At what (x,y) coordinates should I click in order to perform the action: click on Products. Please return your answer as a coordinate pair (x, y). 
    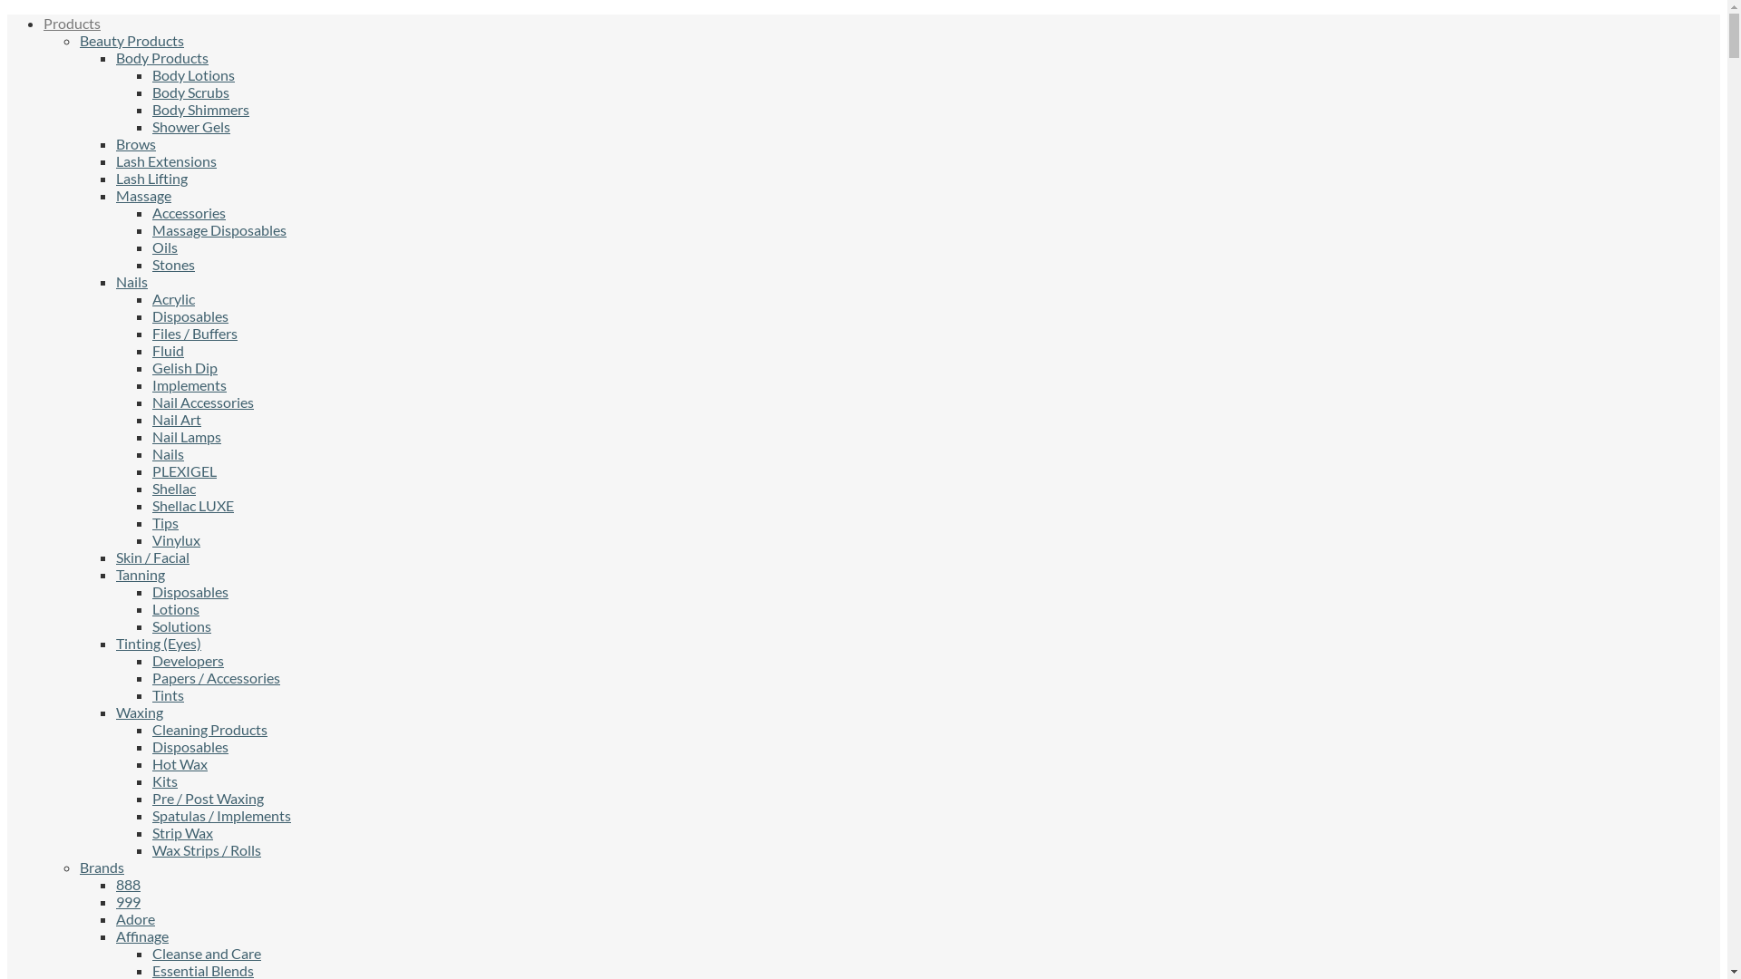
    Looking at the image, I should click on (73, 24).